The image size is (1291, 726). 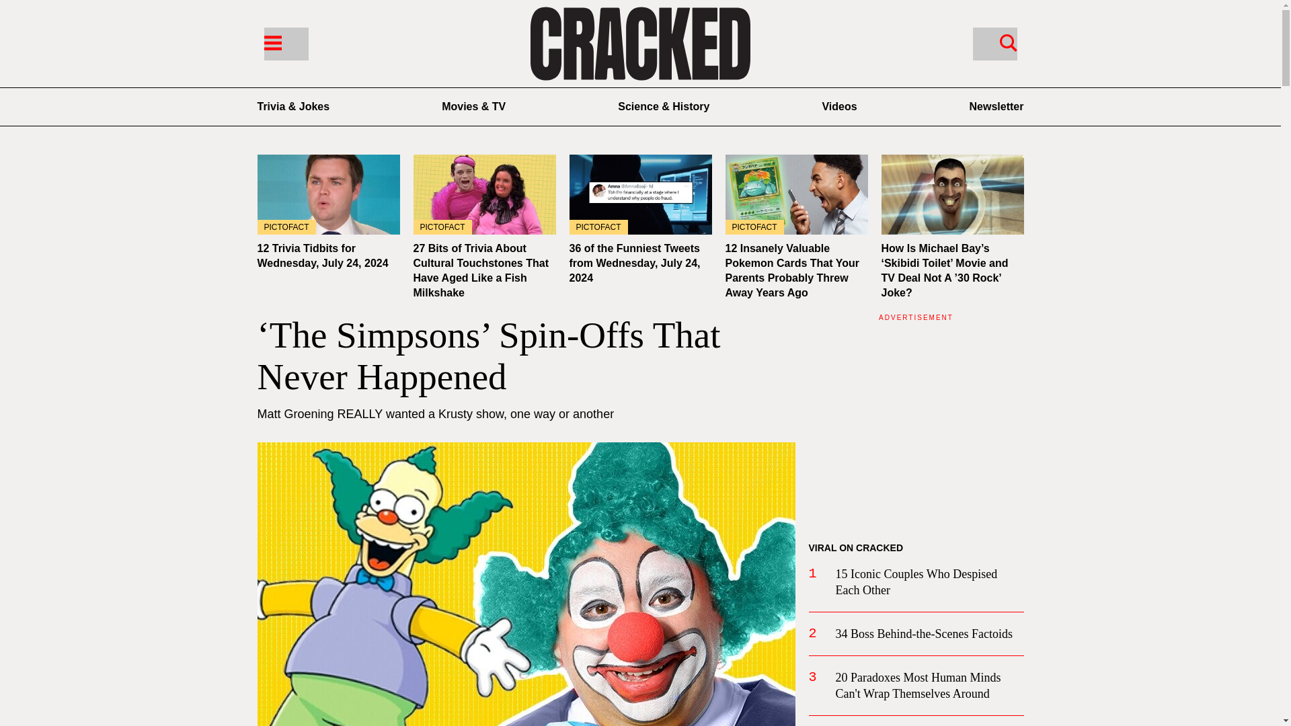 I want to click on Menu, so click(x=272, y=42).